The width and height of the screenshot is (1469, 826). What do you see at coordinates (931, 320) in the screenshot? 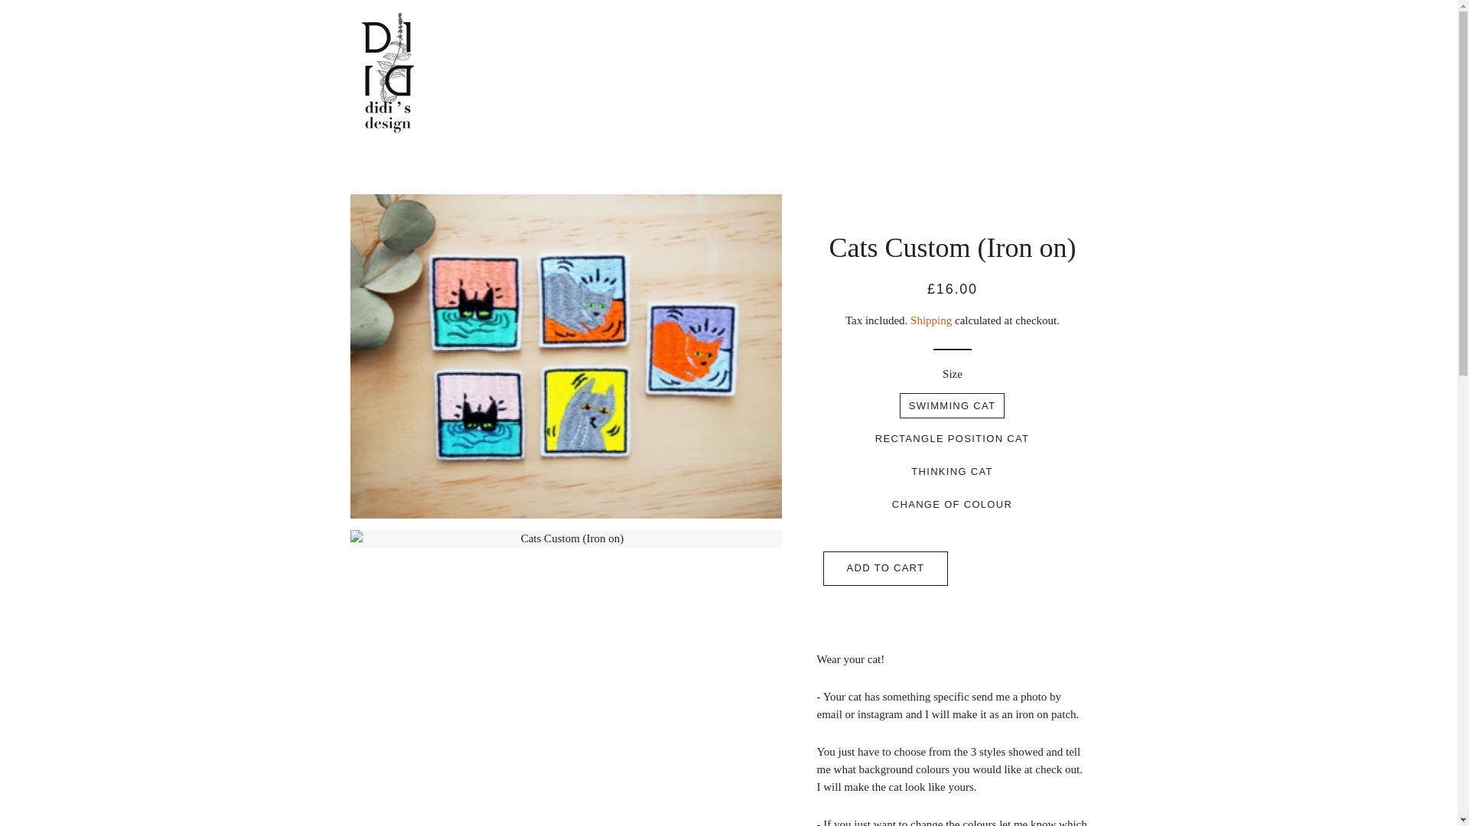
I see `Shipping` at bounding box center [931, 320].